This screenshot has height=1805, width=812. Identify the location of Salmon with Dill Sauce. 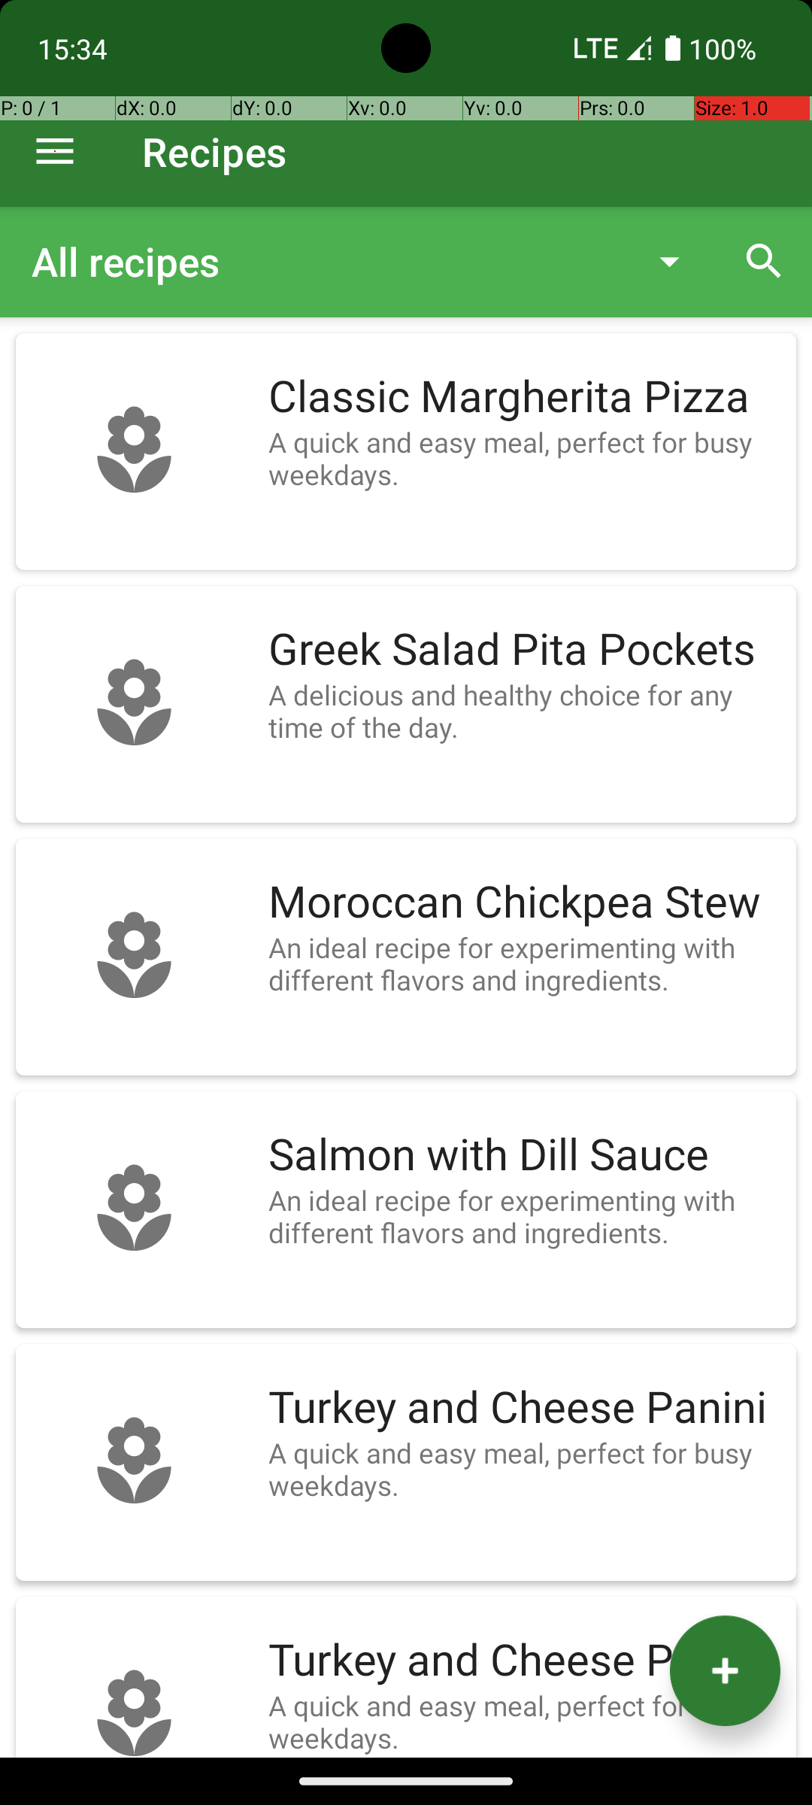
(525, 1155).